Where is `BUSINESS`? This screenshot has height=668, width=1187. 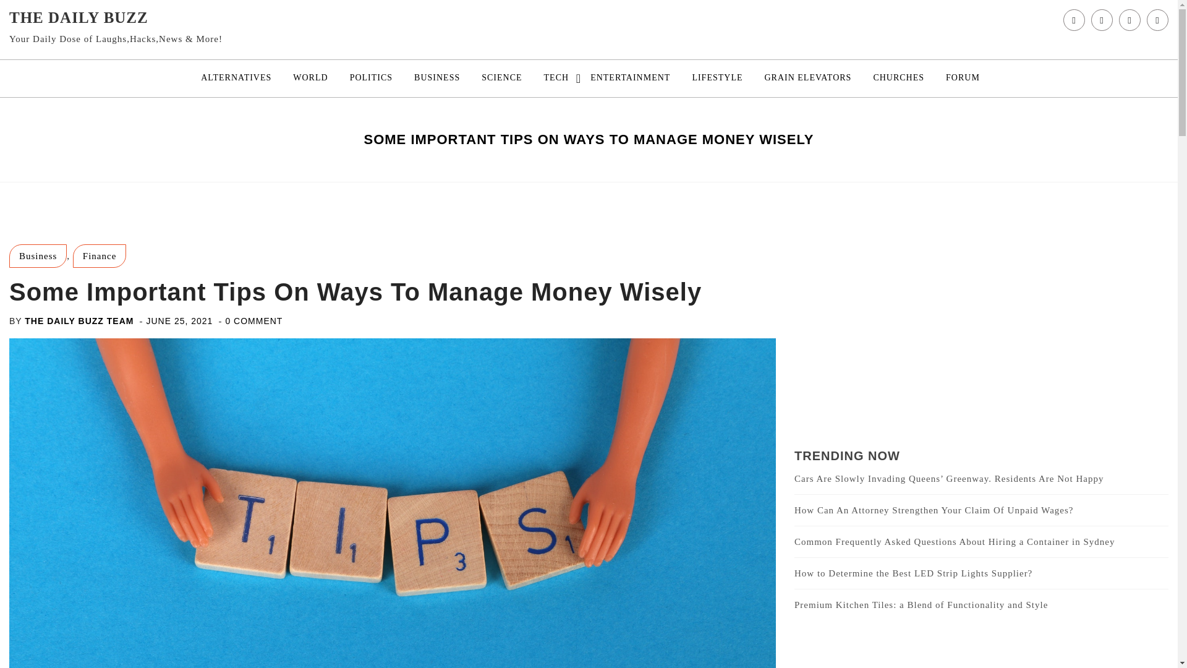
BUSINESS is located at coordinates (436, 78).